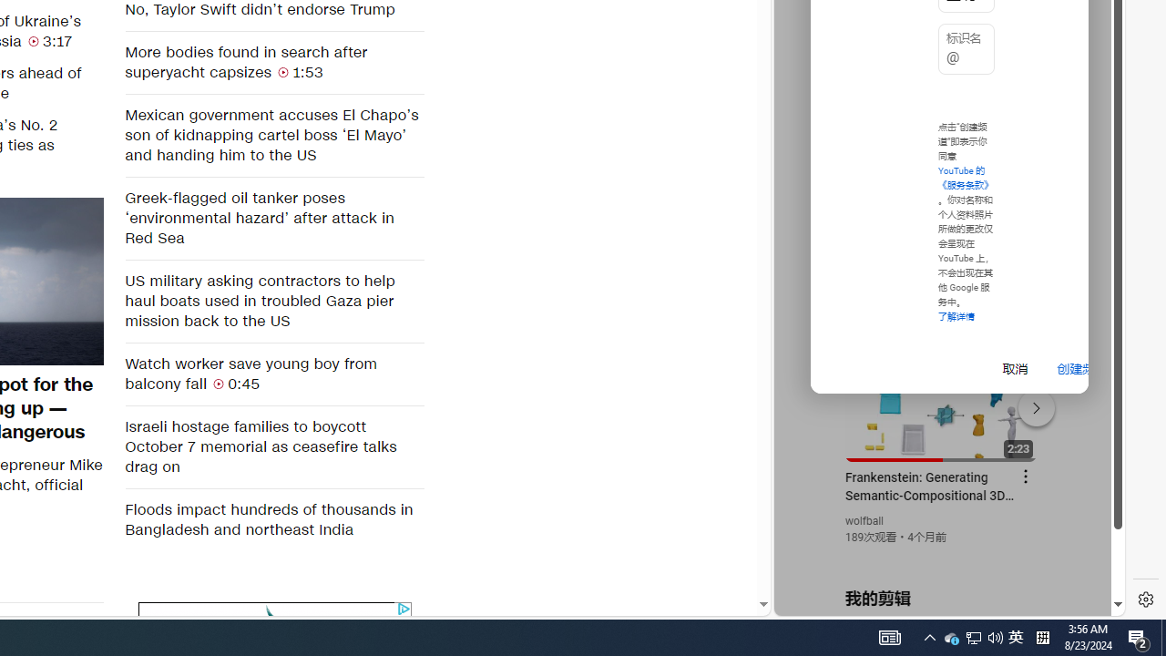  Describe the element at coordinates (1089, 77) in the screenshot. I see `Class: container__video-duration-icon` at that location.